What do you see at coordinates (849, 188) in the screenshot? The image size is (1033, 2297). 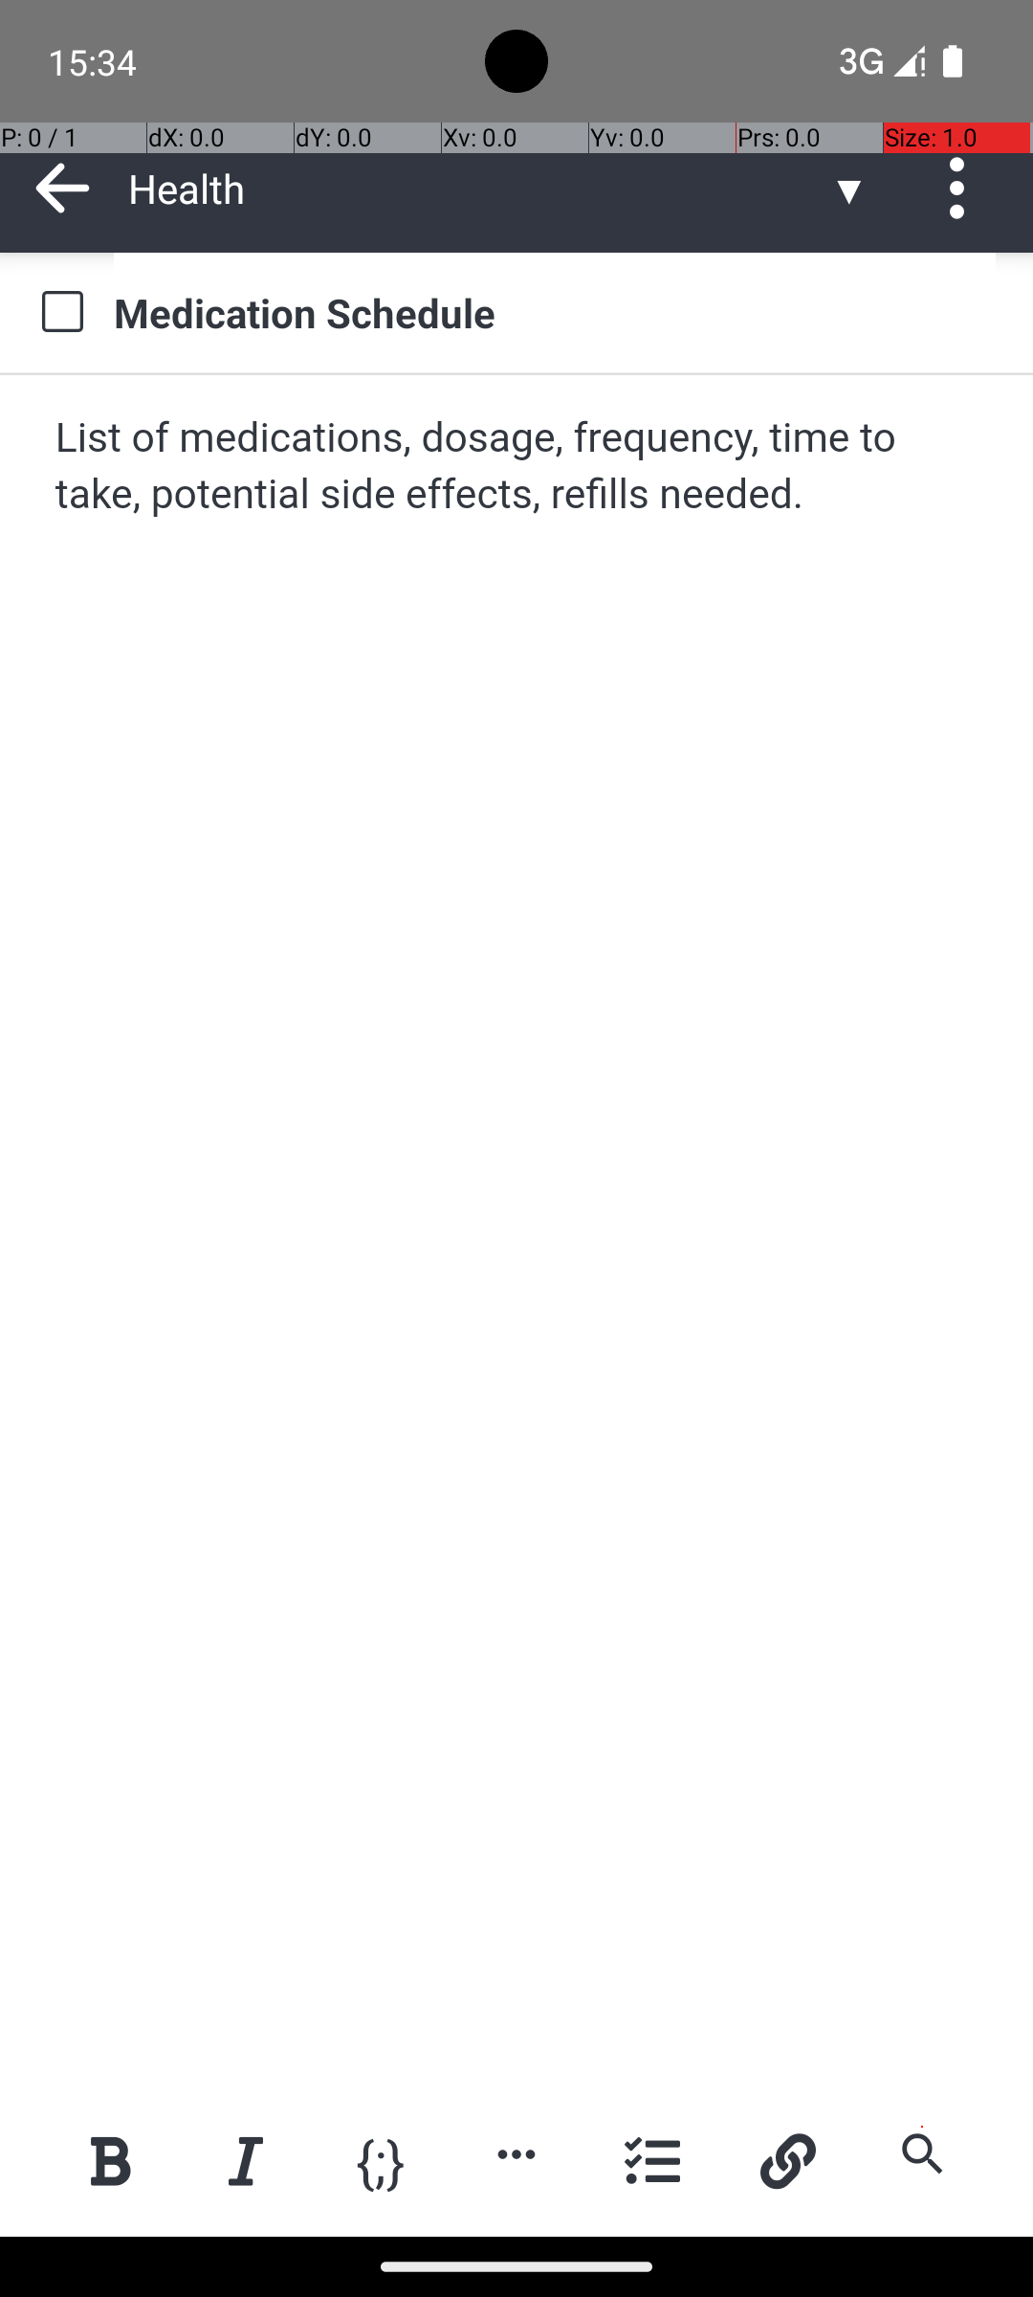 I see `▼` at bounding box center [849, 188].